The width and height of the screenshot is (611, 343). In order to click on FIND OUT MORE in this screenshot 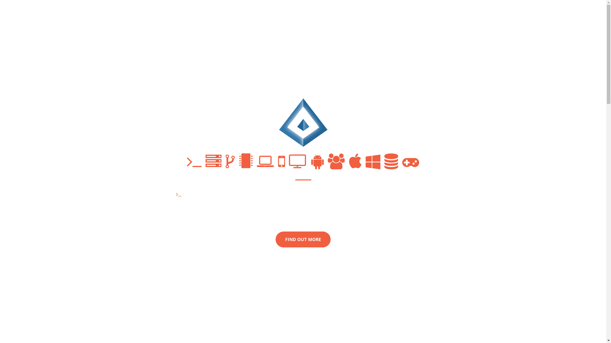, I will do `click(303, 239)`.